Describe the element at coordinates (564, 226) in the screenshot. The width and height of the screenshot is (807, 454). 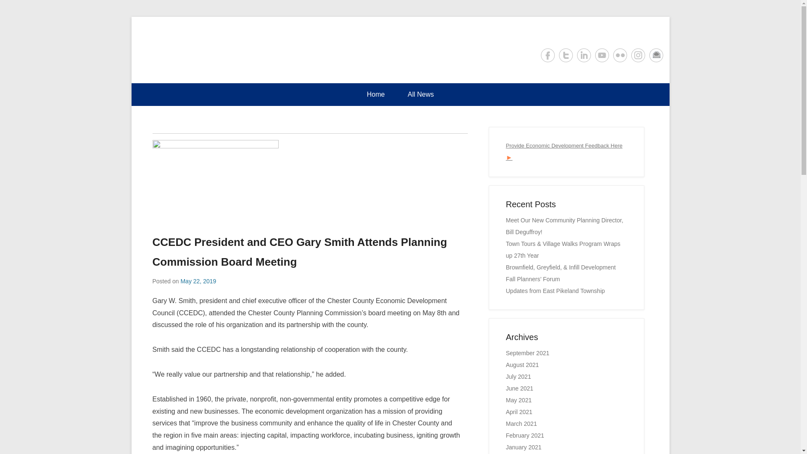
I see `Meet Our New Community Planning Director, Bill Deguffroy!` at that location.